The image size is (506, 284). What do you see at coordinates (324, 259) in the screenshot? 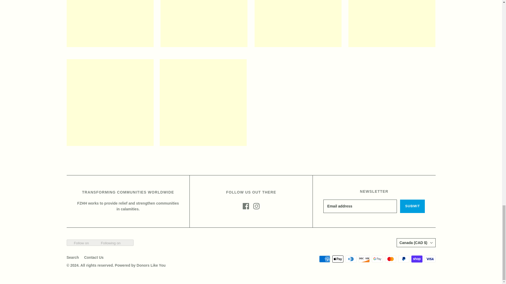
I see `American Express` at bounding box center [324, 259].